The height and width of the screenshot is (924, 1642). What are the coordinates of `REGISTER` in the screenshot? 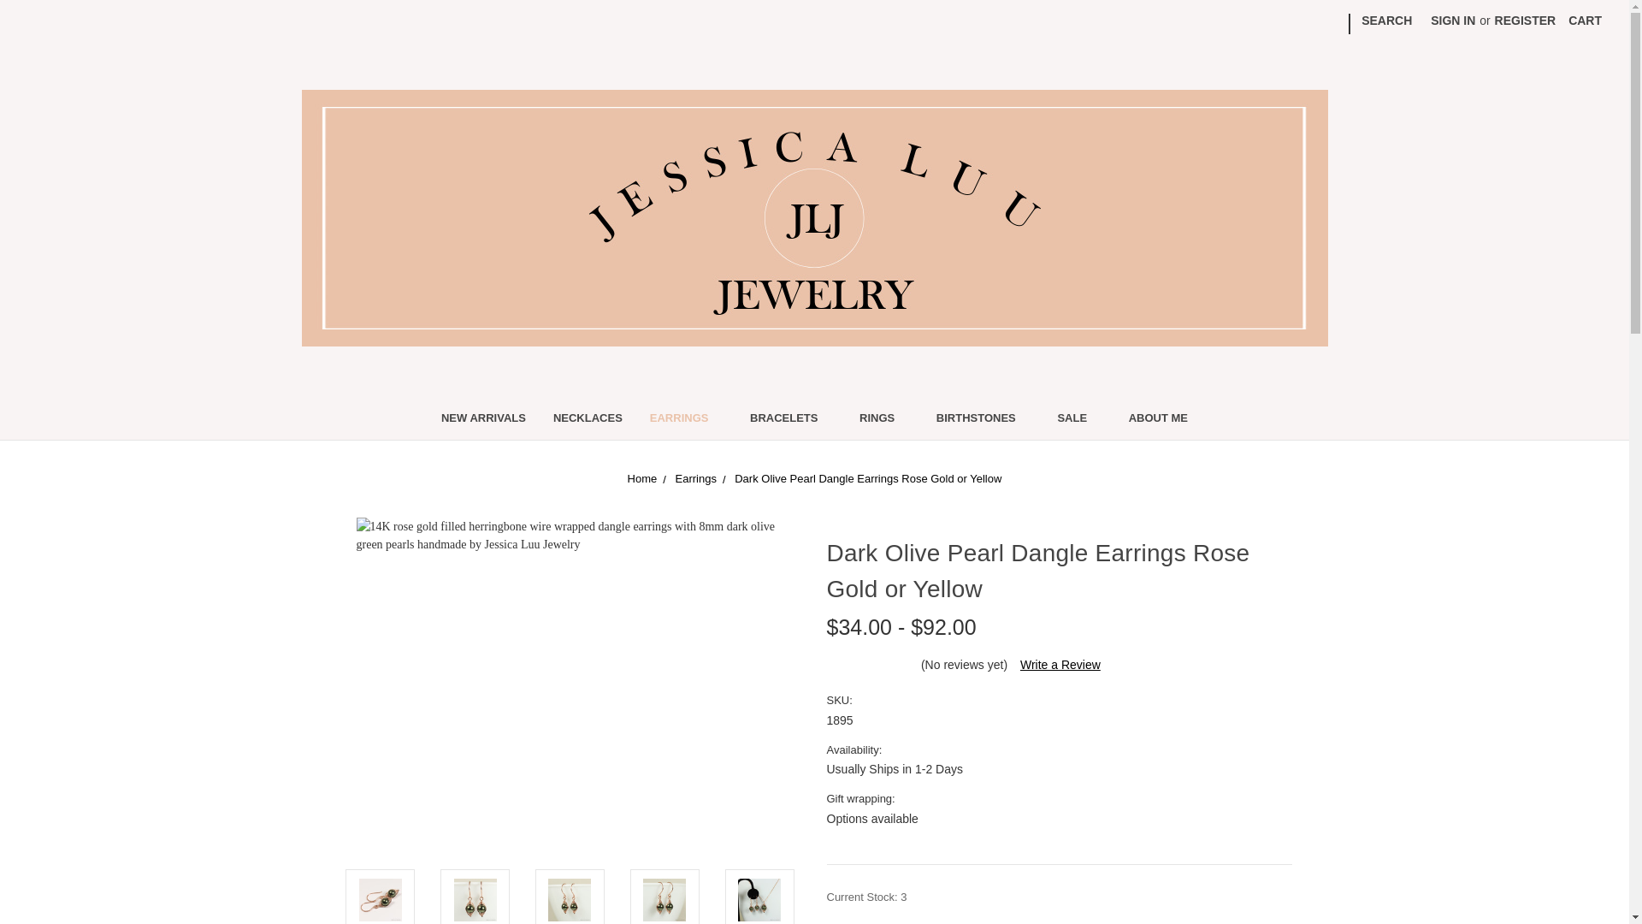 It's located at (1526, 21).